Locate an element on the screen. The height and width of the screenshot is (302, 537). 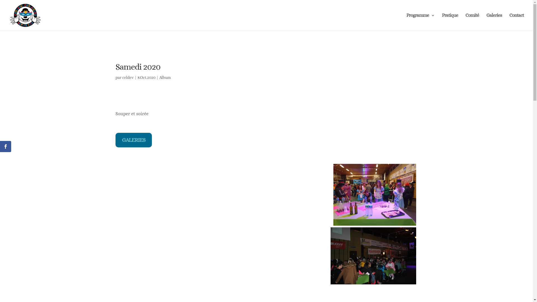
Programme is located at coordinates (421, 22).